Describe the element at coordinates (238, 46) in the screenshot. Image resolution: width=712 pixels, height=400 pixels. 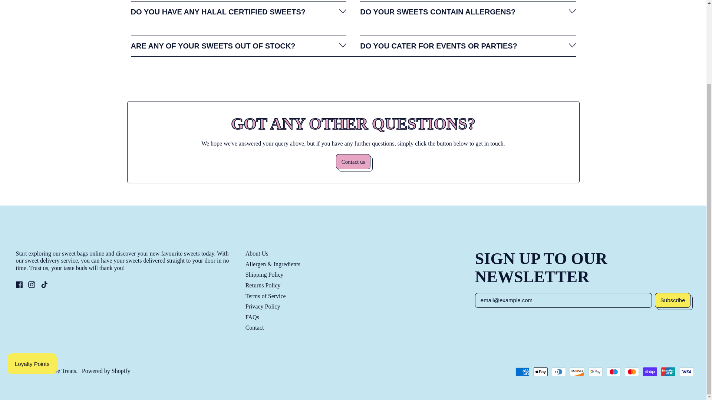
I see `ARE ANY OF YOUR SWEETS OUT OF STOCK?` at that location.